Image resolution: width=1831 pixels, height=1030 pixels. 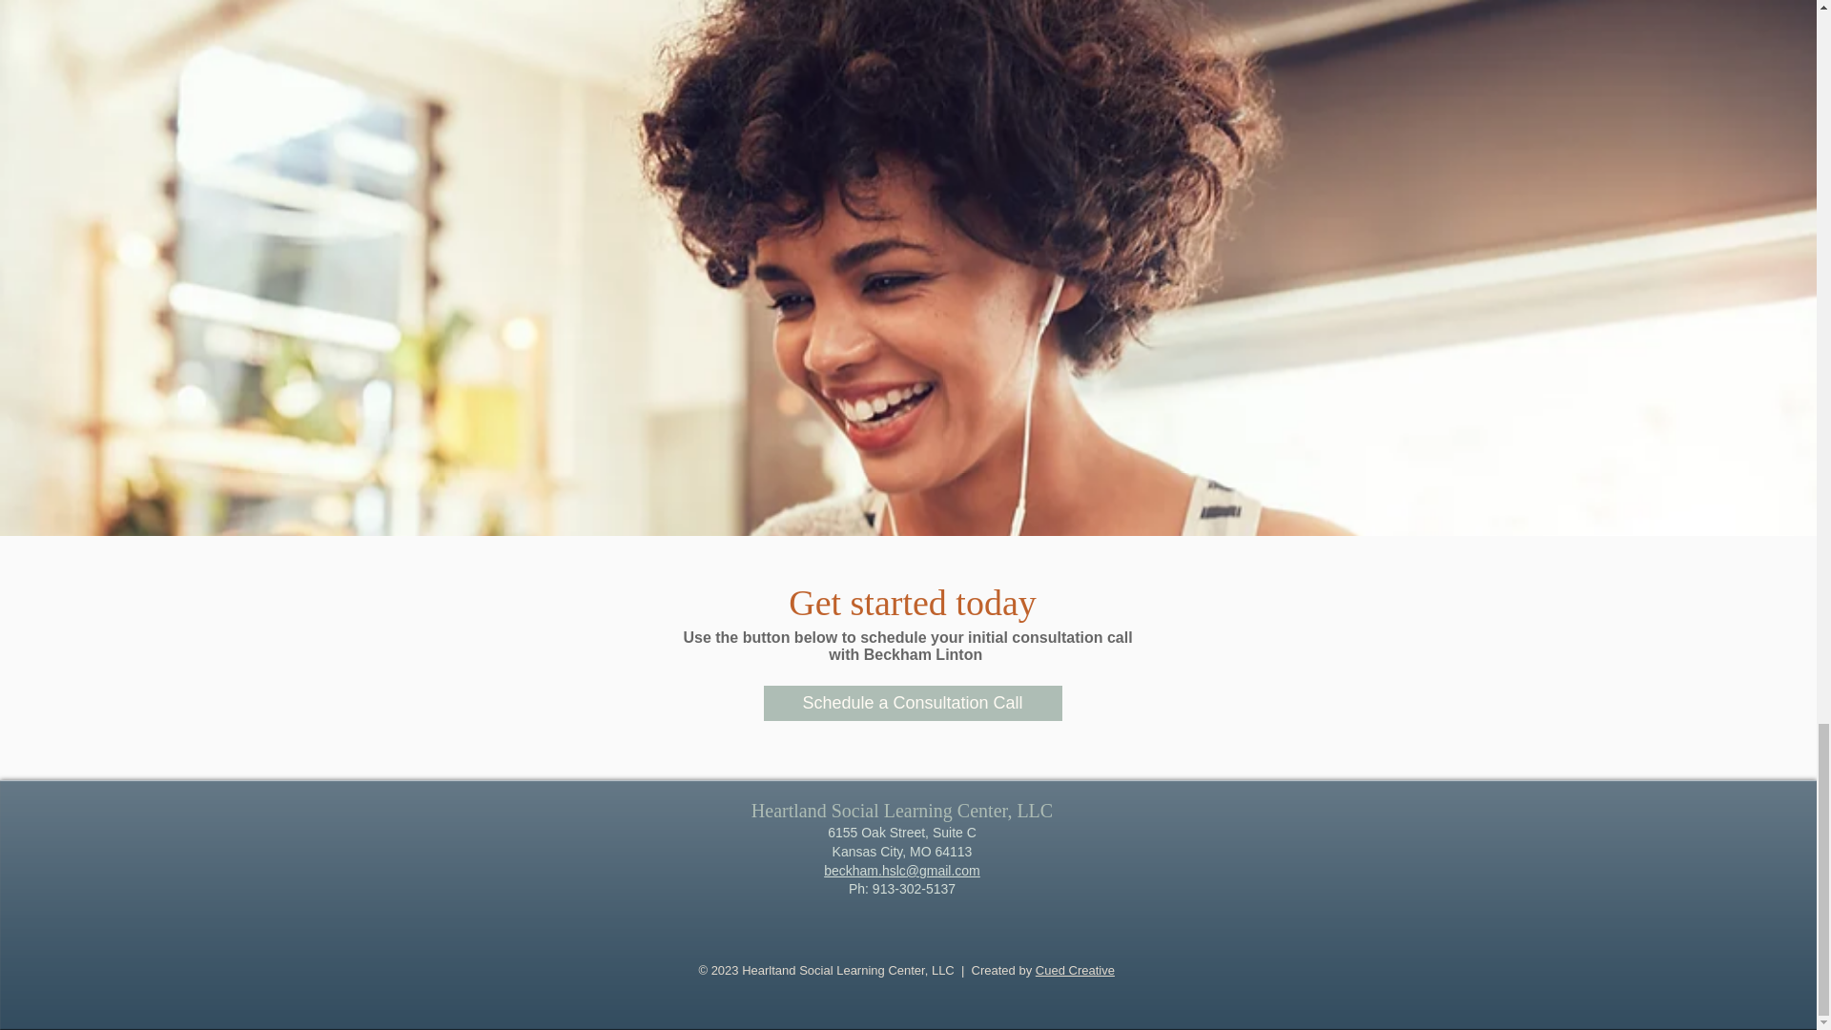 I want to click on 913-302-5137, so click(x=914, y=889).